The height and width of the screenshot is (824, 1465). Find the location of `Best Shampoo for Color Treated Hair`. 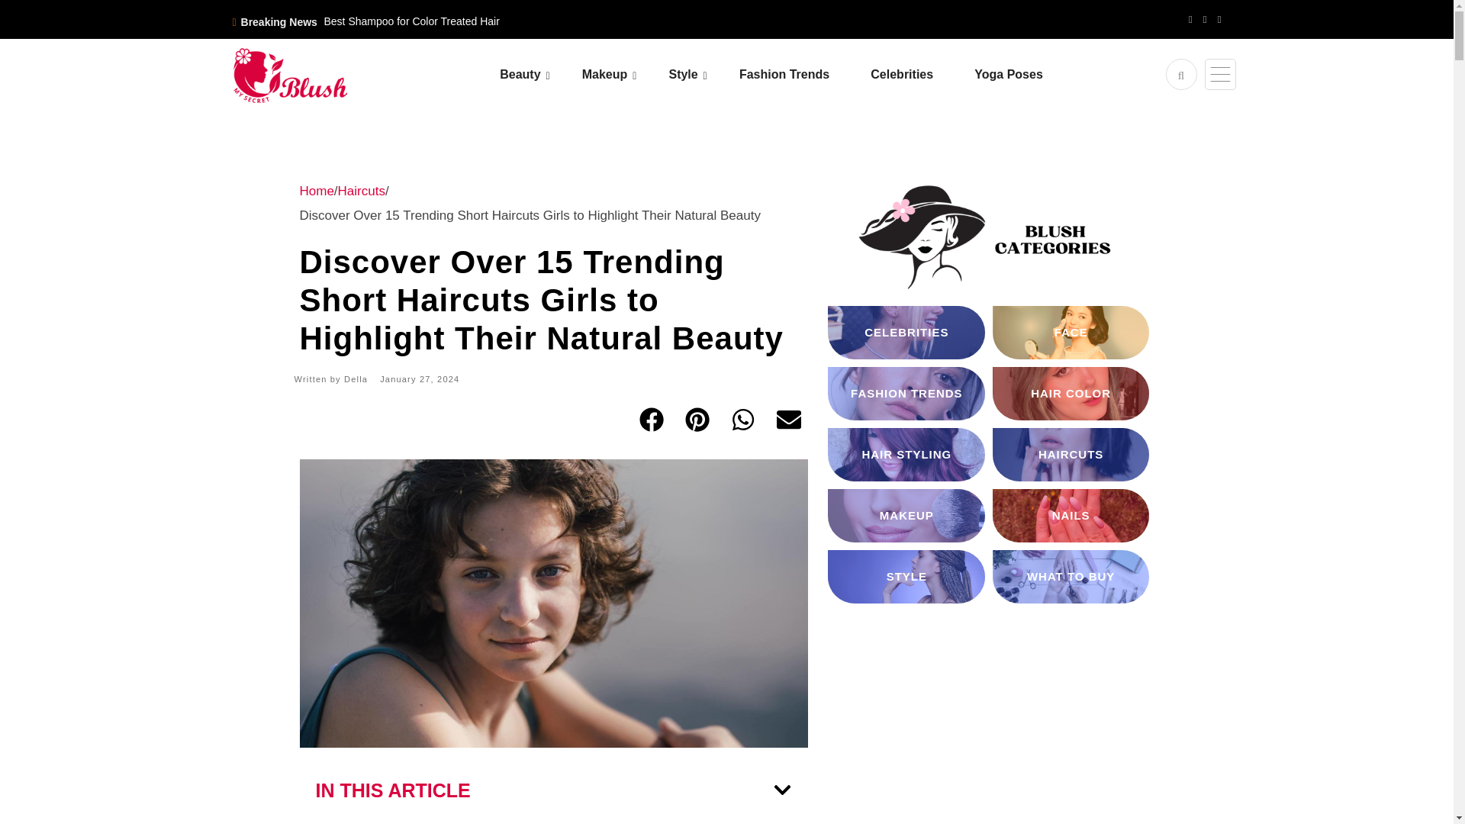

Best Shampoo for Color Treated Hair is located at coordinates (411, 21).